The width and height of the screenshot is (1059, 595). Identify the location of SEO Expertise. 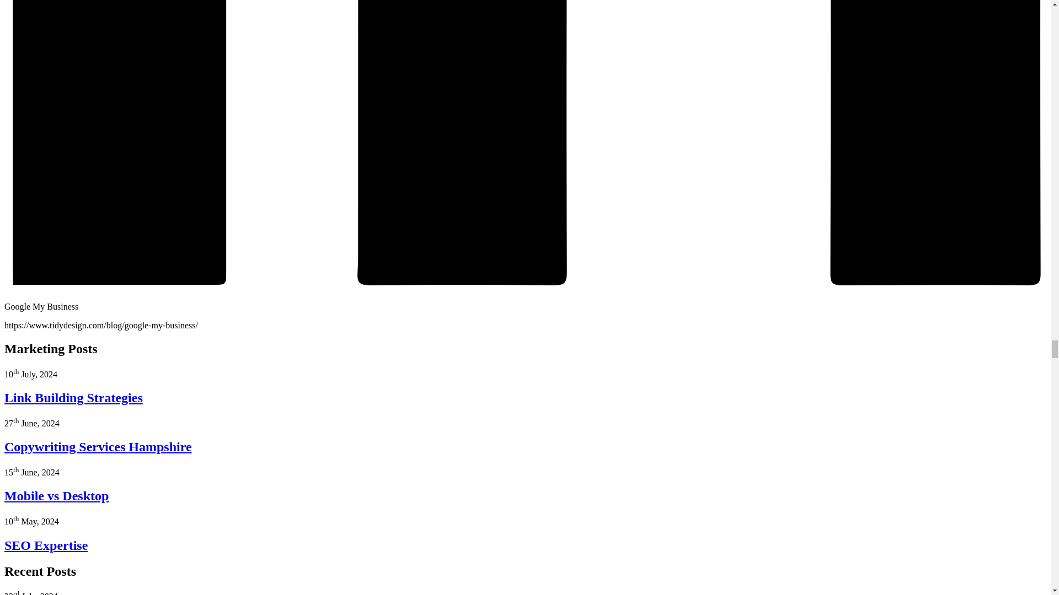
(46, 545).